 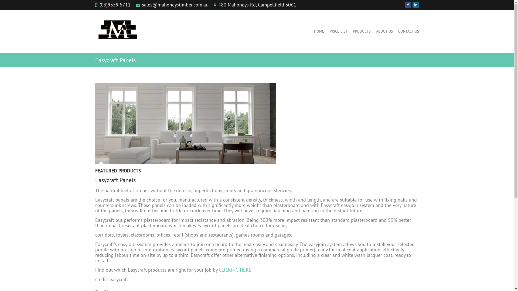 What do you see at coordinates (362, 31) in the screenshot?
I see `PRODUCTS` at bounding box center [362, 31].